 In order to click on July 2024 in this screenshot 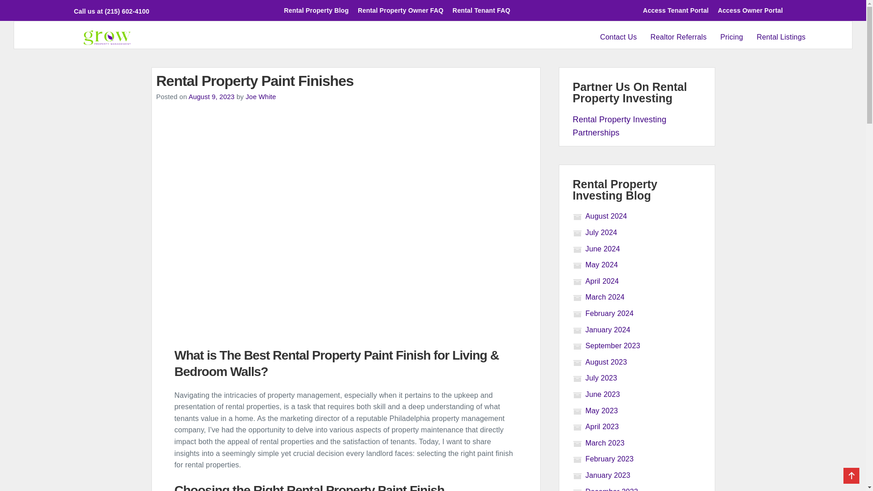, I will do `click(595, 232)`.